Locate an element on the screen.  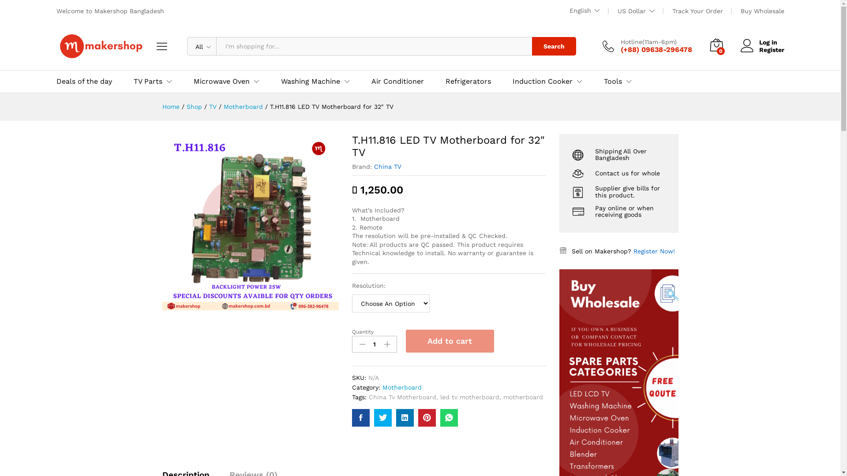
Motherboard is located at coordinates (243, 107).